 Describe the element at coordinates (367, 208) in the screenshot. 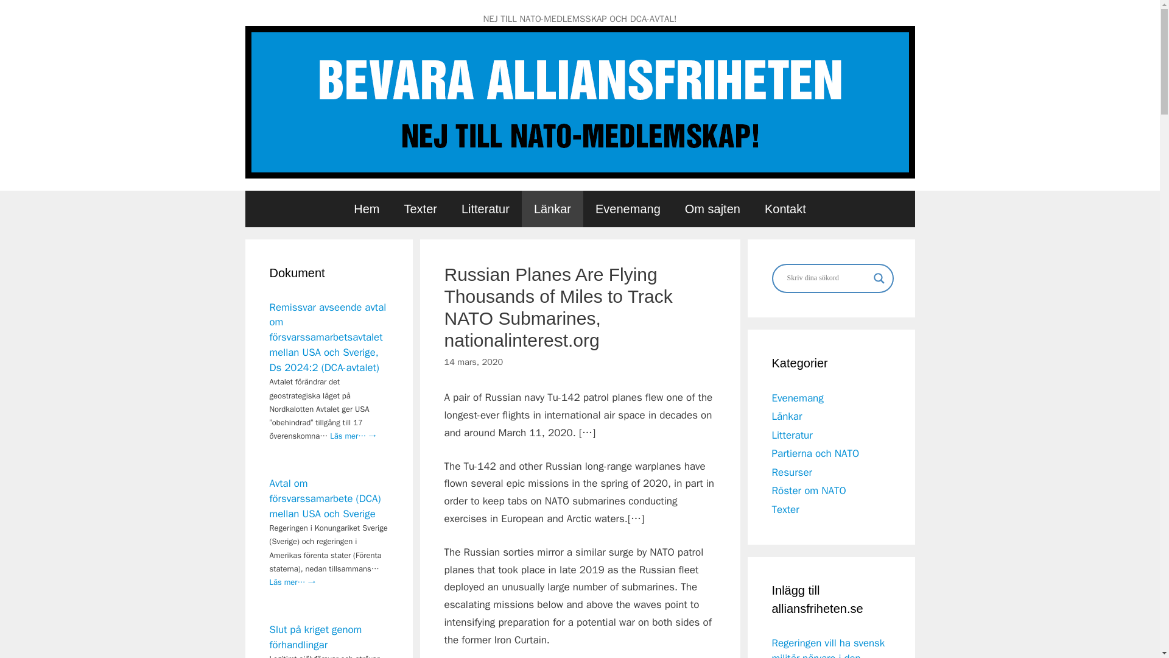

I see `Hem` at that location.